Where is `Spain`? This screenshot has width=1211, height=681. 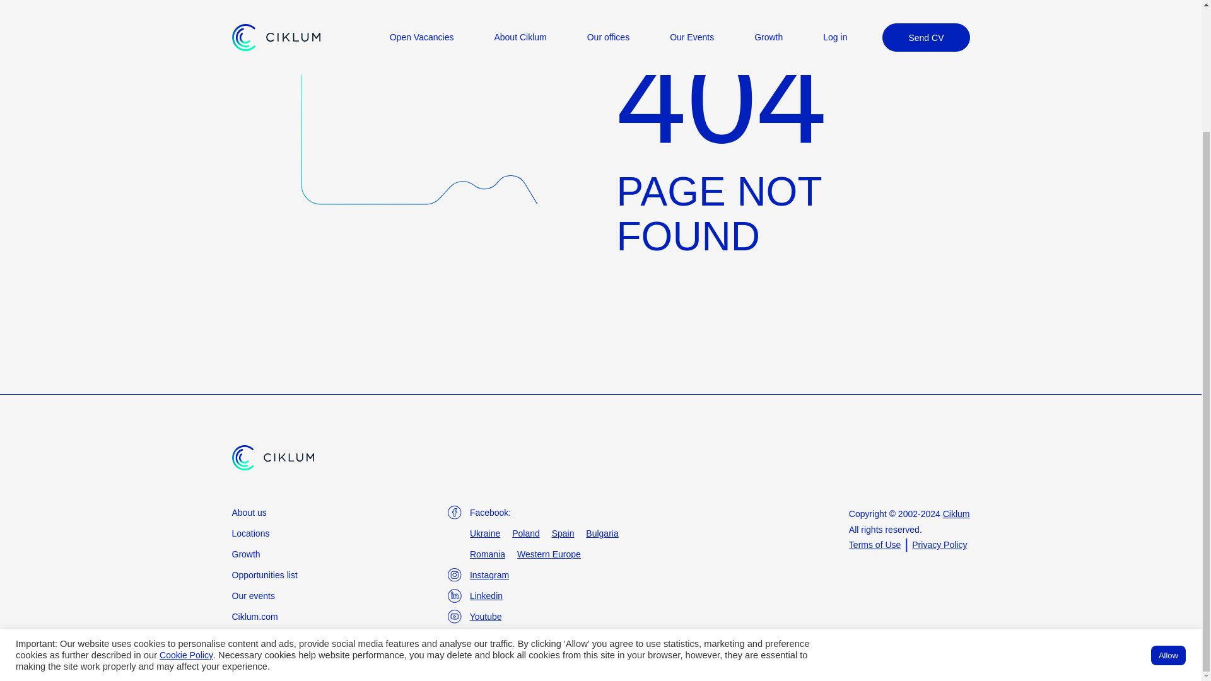 Spain is located at coordinates (563, 533).